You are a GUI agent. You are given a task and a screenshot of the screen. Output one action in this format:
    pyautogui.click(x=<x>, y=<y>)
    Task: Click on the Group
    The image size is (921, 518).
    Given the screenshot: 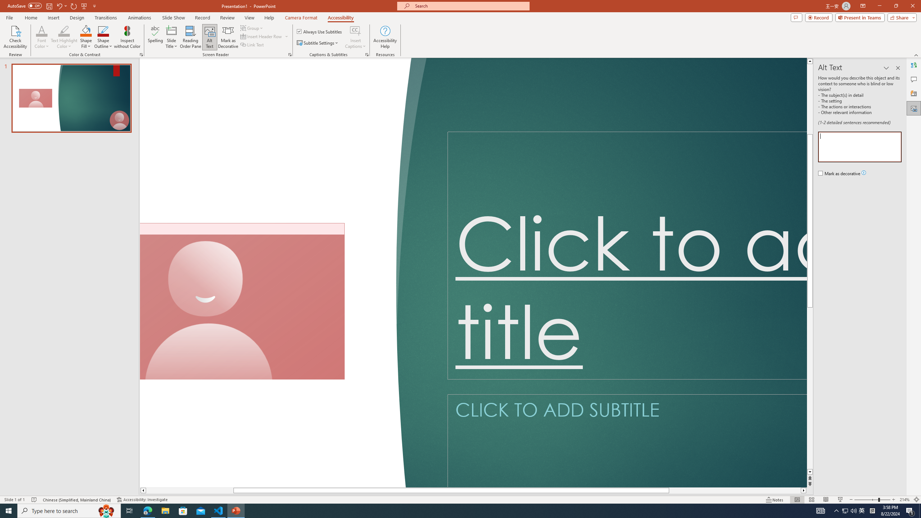 What is the action you would take?
    pyautogui.click(x=252, y=28)
    